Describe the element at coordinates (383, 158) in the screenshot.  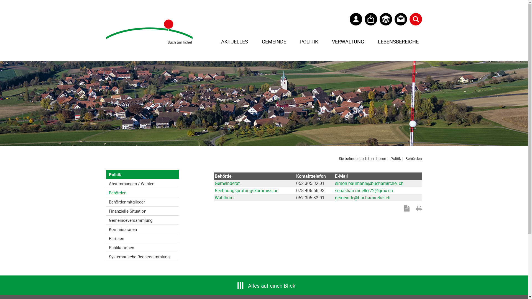
I see `home` at that location.